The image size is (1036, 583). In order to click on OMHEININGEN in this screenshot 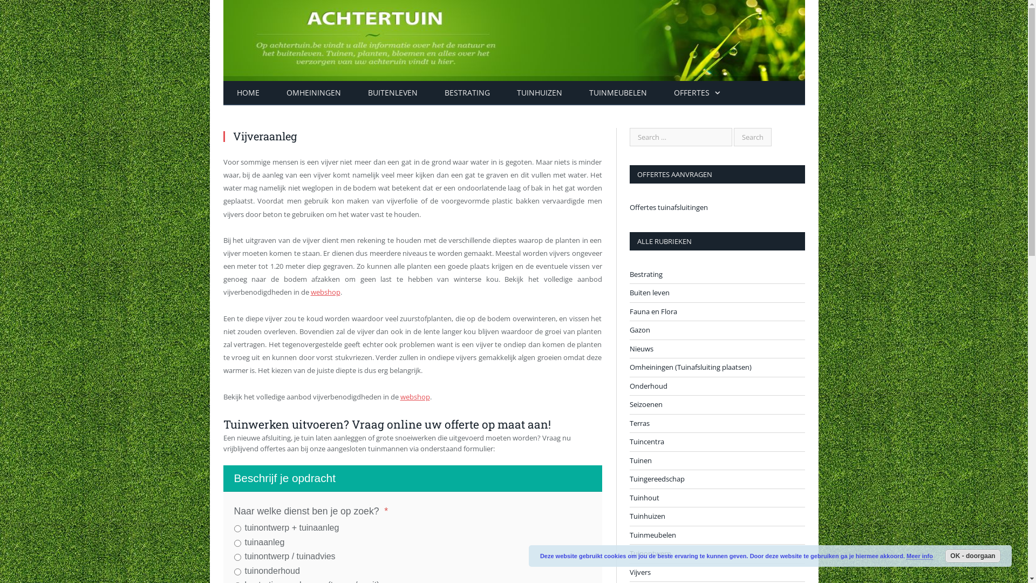, I will do `click(314, 93)`.